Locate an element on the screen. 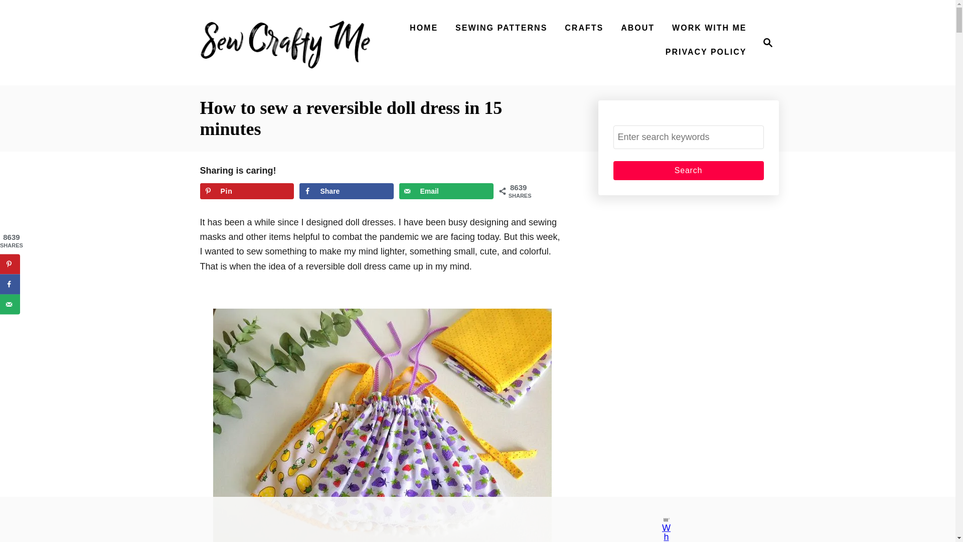 The height and width of the screenshot is (542, 963). Share is located at coordinates (446, 191).